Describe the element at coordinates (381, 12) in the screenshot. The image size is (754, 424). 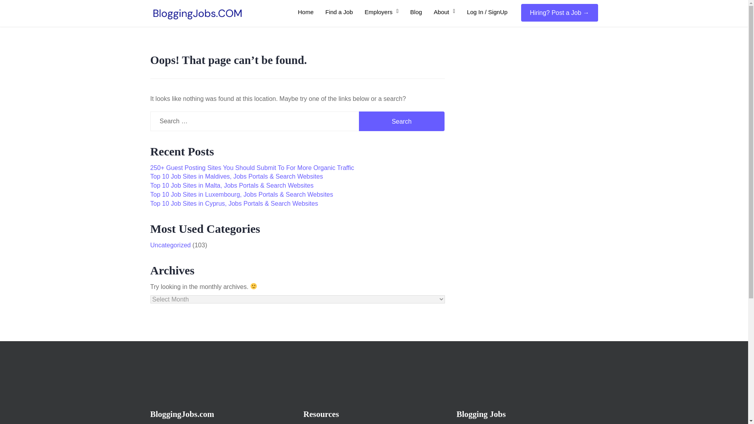
I see `Employers` at that location.